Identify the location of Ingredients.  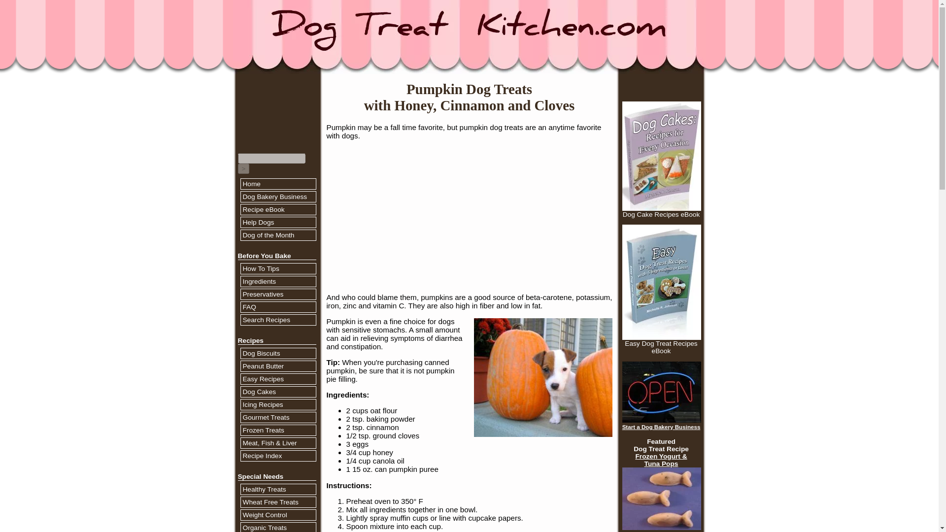
(277, 281).